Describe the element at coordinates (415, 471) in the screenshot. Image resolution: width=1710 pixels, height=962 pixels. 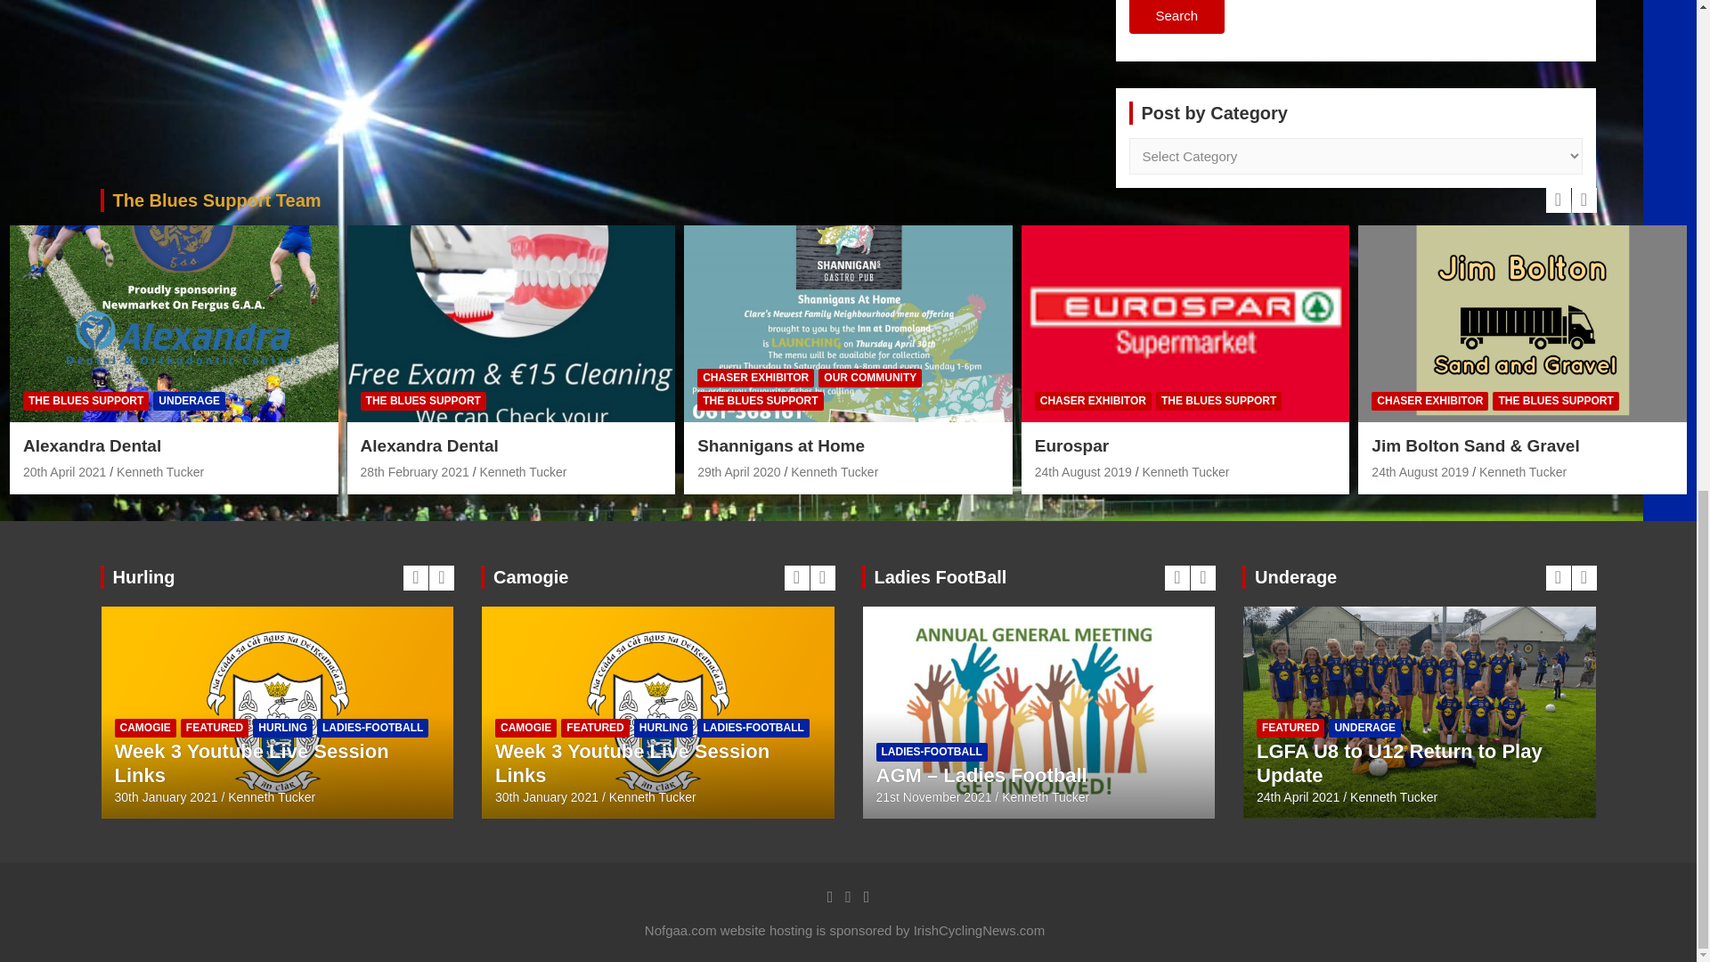
I see `Alexandra Dental` at that location.